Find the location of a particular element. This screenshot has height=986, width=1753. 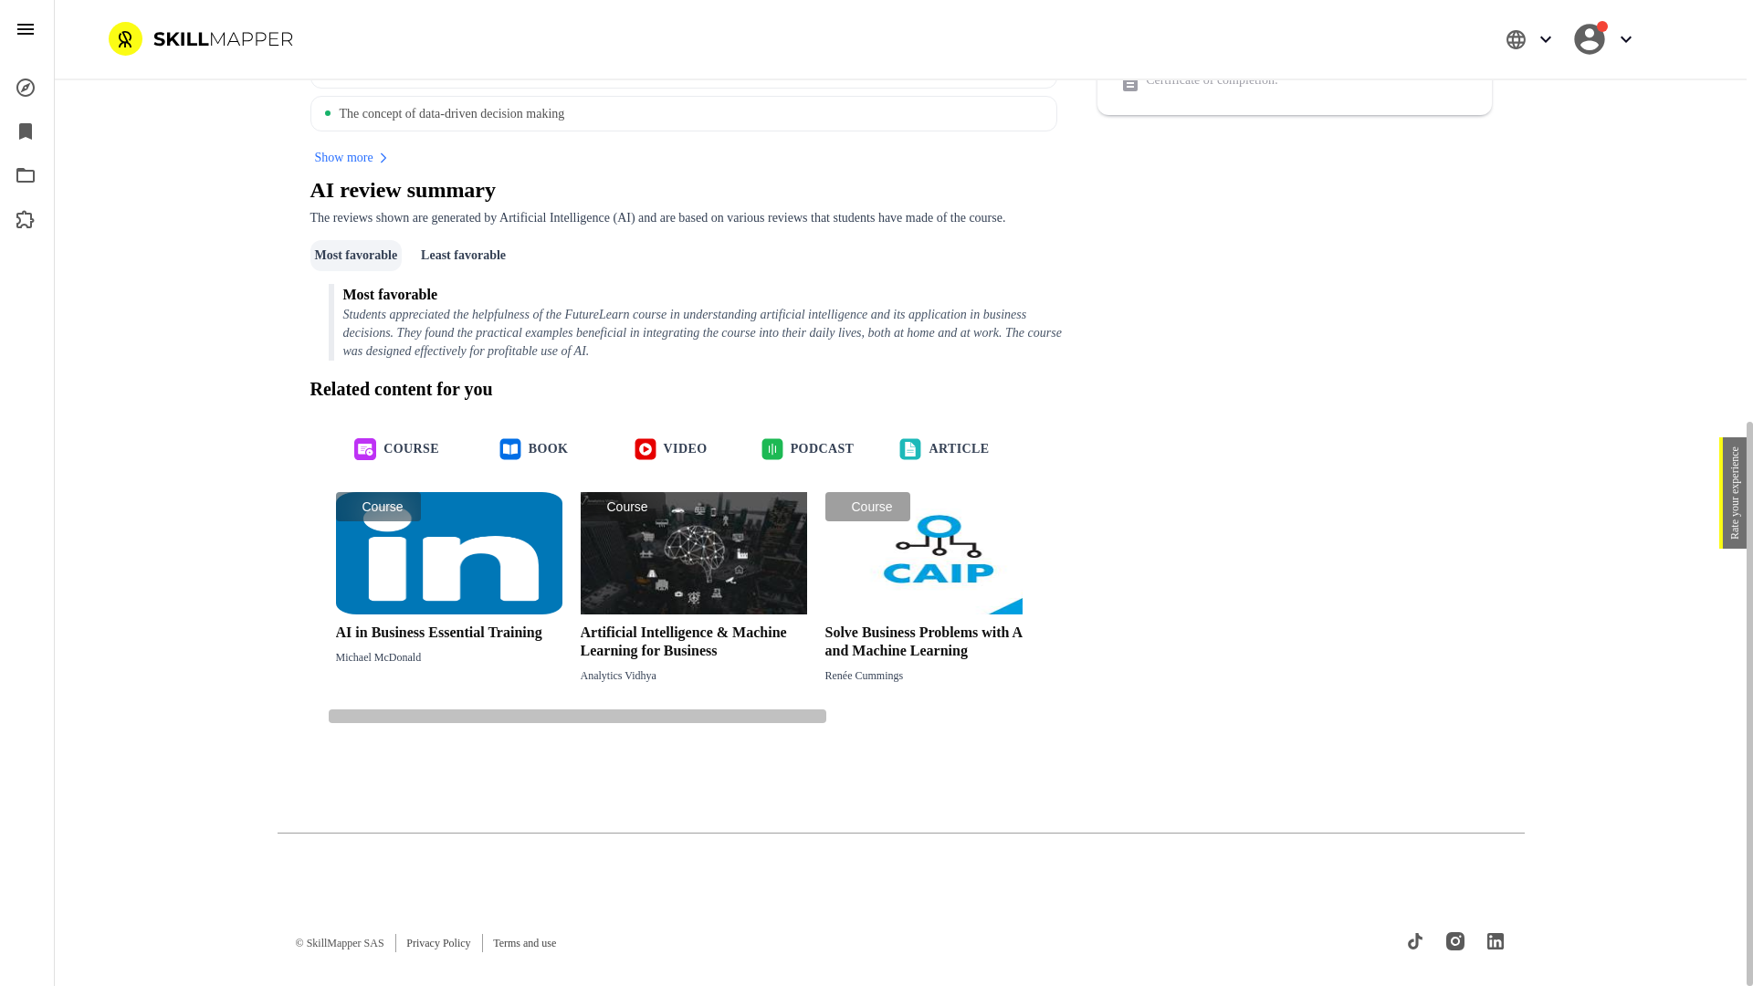

VIDEO is located at coordinates (671, 449).